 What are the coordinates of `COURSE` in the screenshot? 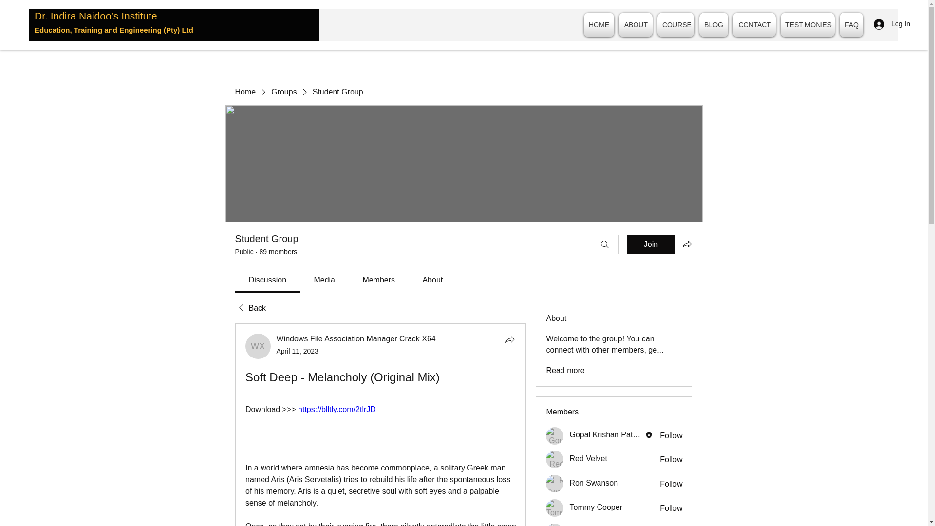 It's located at (676, 24).